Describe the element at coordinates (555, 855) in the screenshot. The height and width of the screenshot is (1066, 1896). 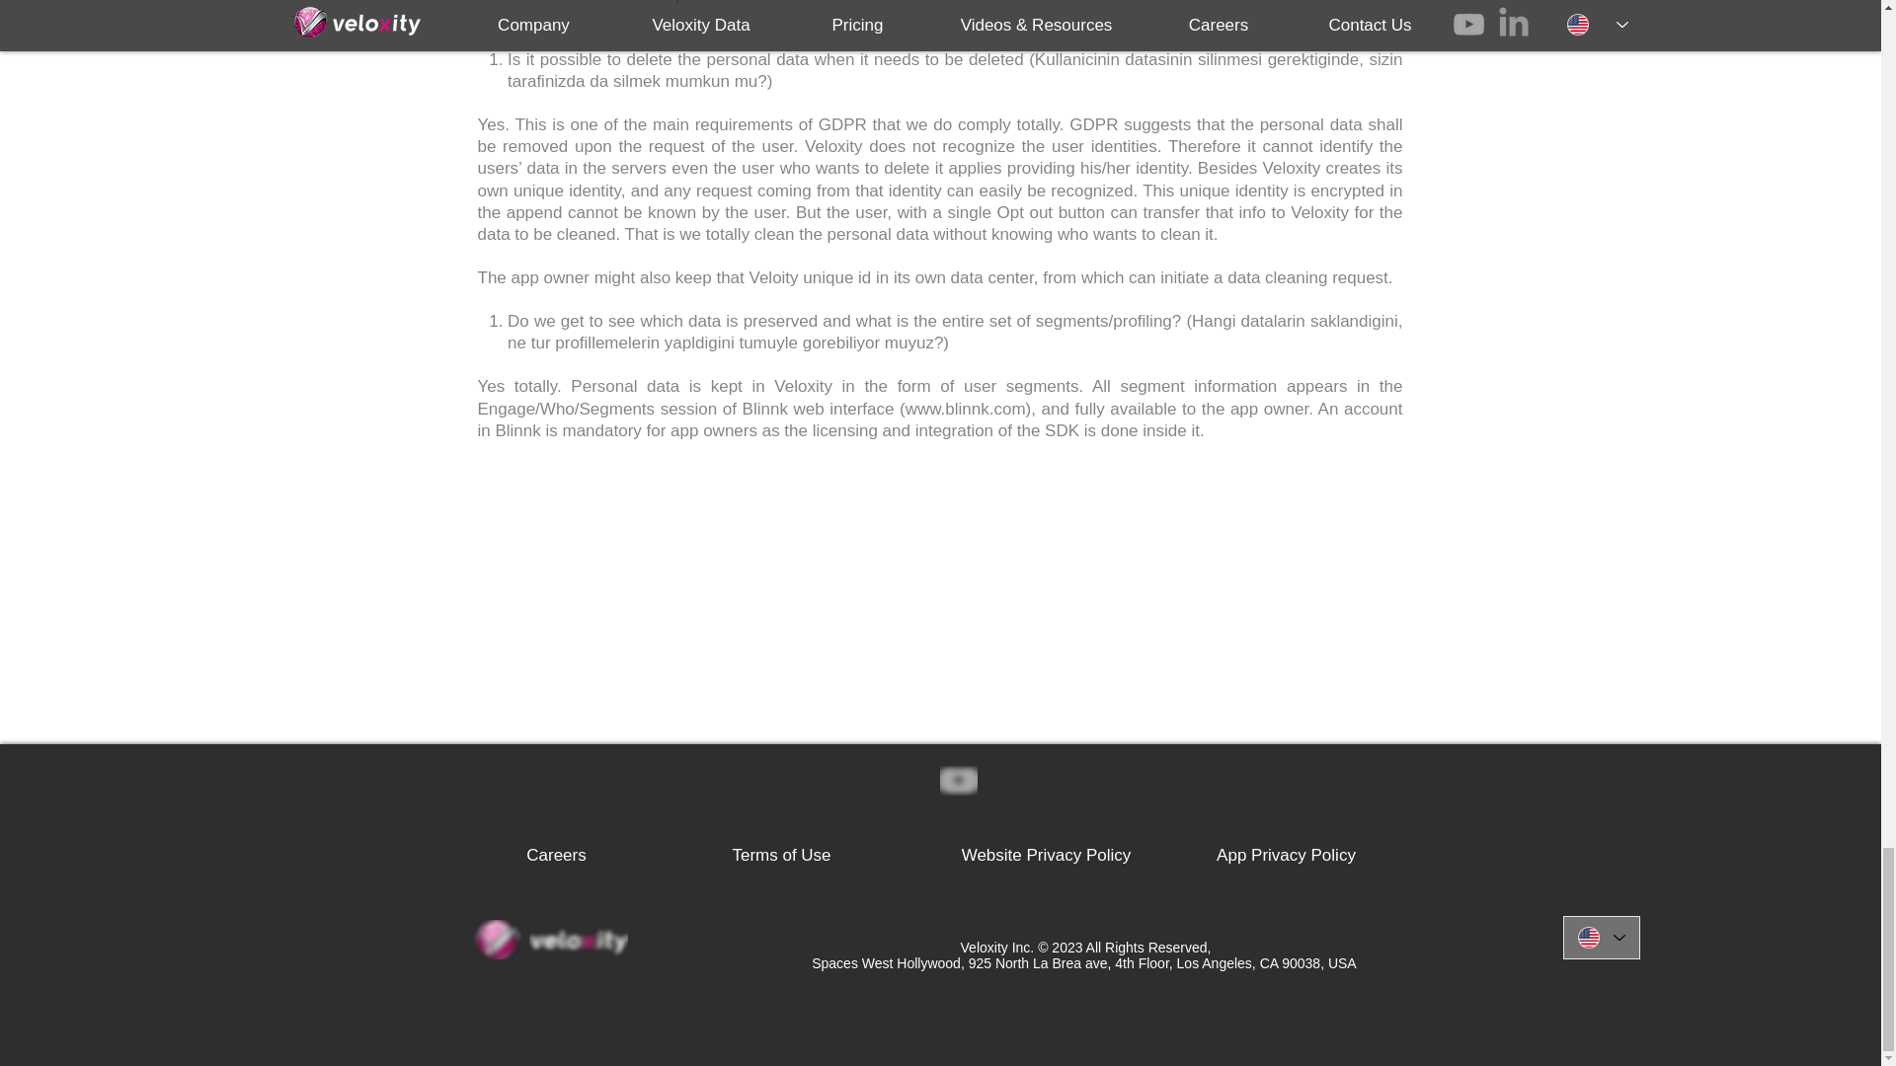
I see `Careers` at that location.